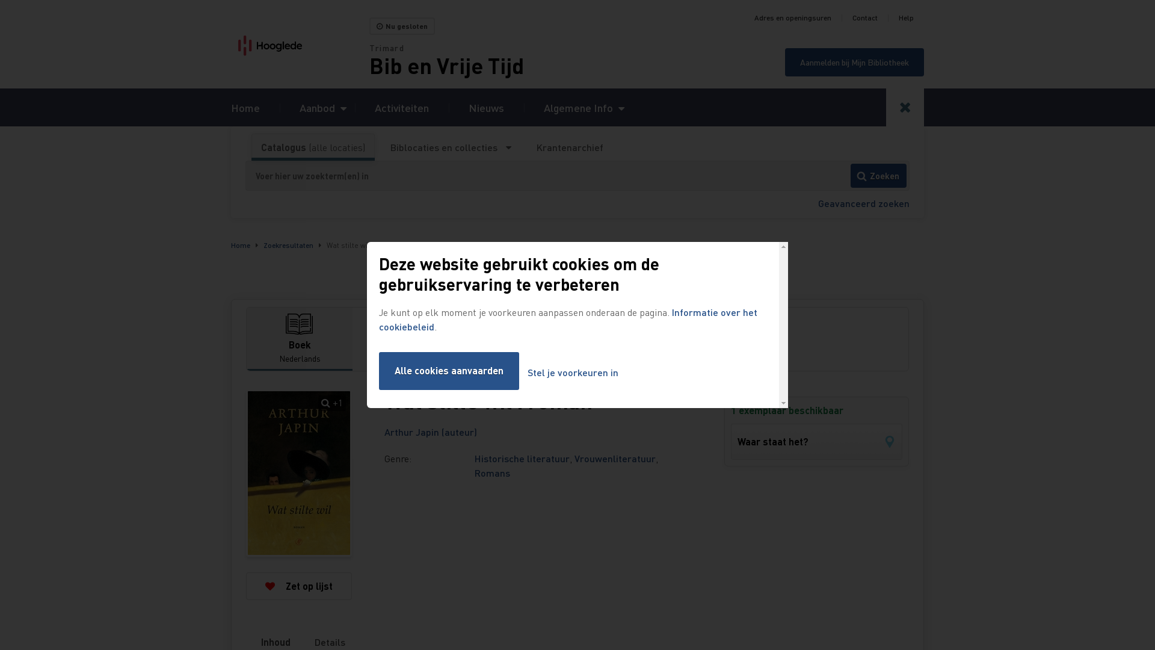 The width and height of the screenshot is (1155, 650). What do you see at coordinates (451, 147) in the screenshot?
I see `Biblocaties en collecties` at bounding box center [451, 147].